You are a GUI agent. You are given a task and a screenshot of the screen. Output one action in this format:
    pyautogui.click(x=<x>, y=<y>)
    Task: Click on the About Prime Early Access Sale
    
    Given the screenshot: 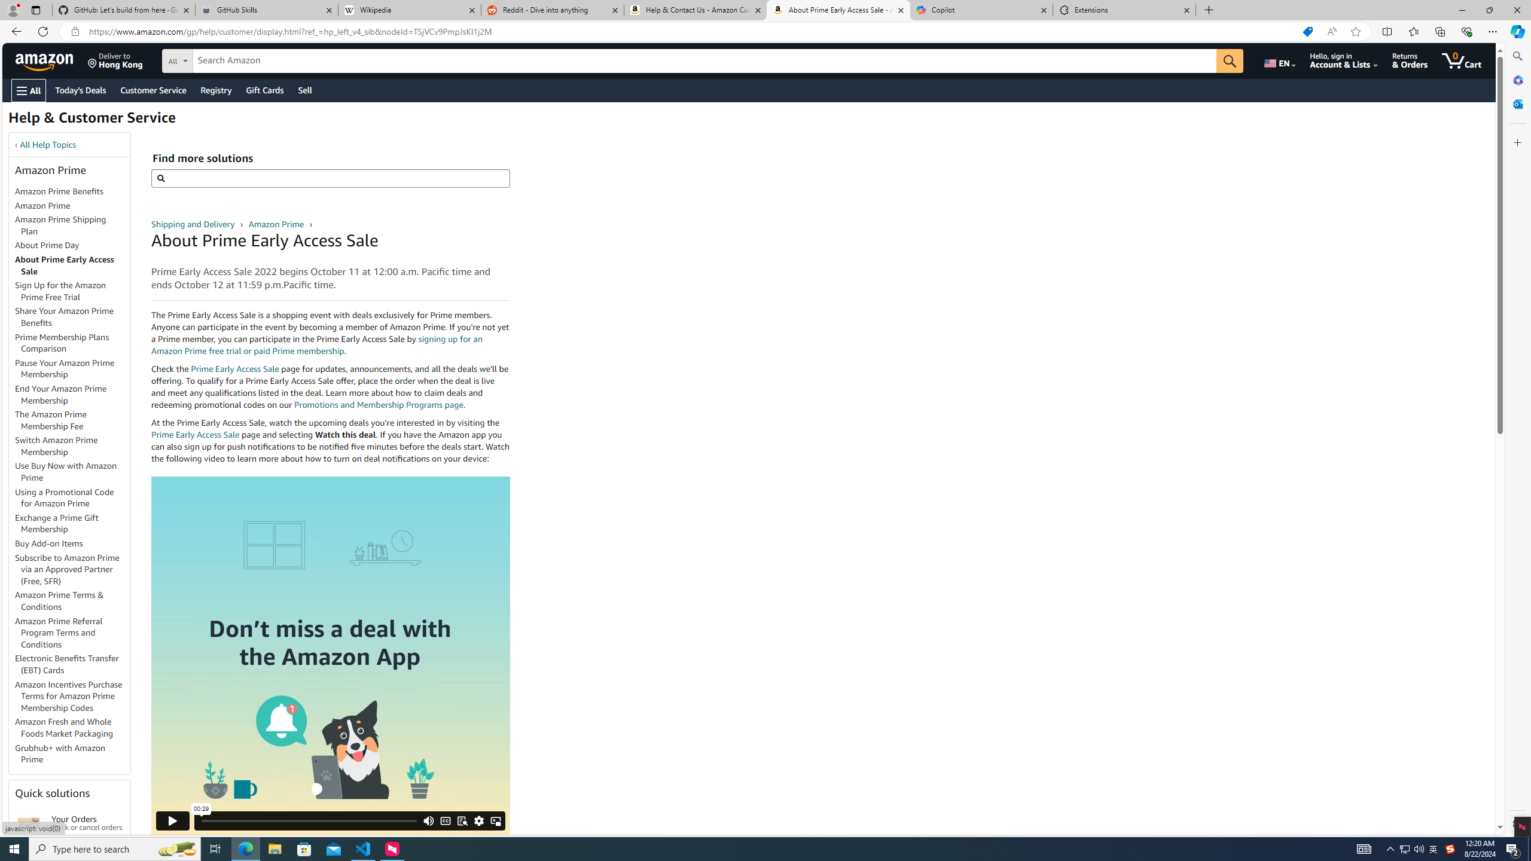 What is the action you would take?
    pyautogui.click(x=72, y=265)
    